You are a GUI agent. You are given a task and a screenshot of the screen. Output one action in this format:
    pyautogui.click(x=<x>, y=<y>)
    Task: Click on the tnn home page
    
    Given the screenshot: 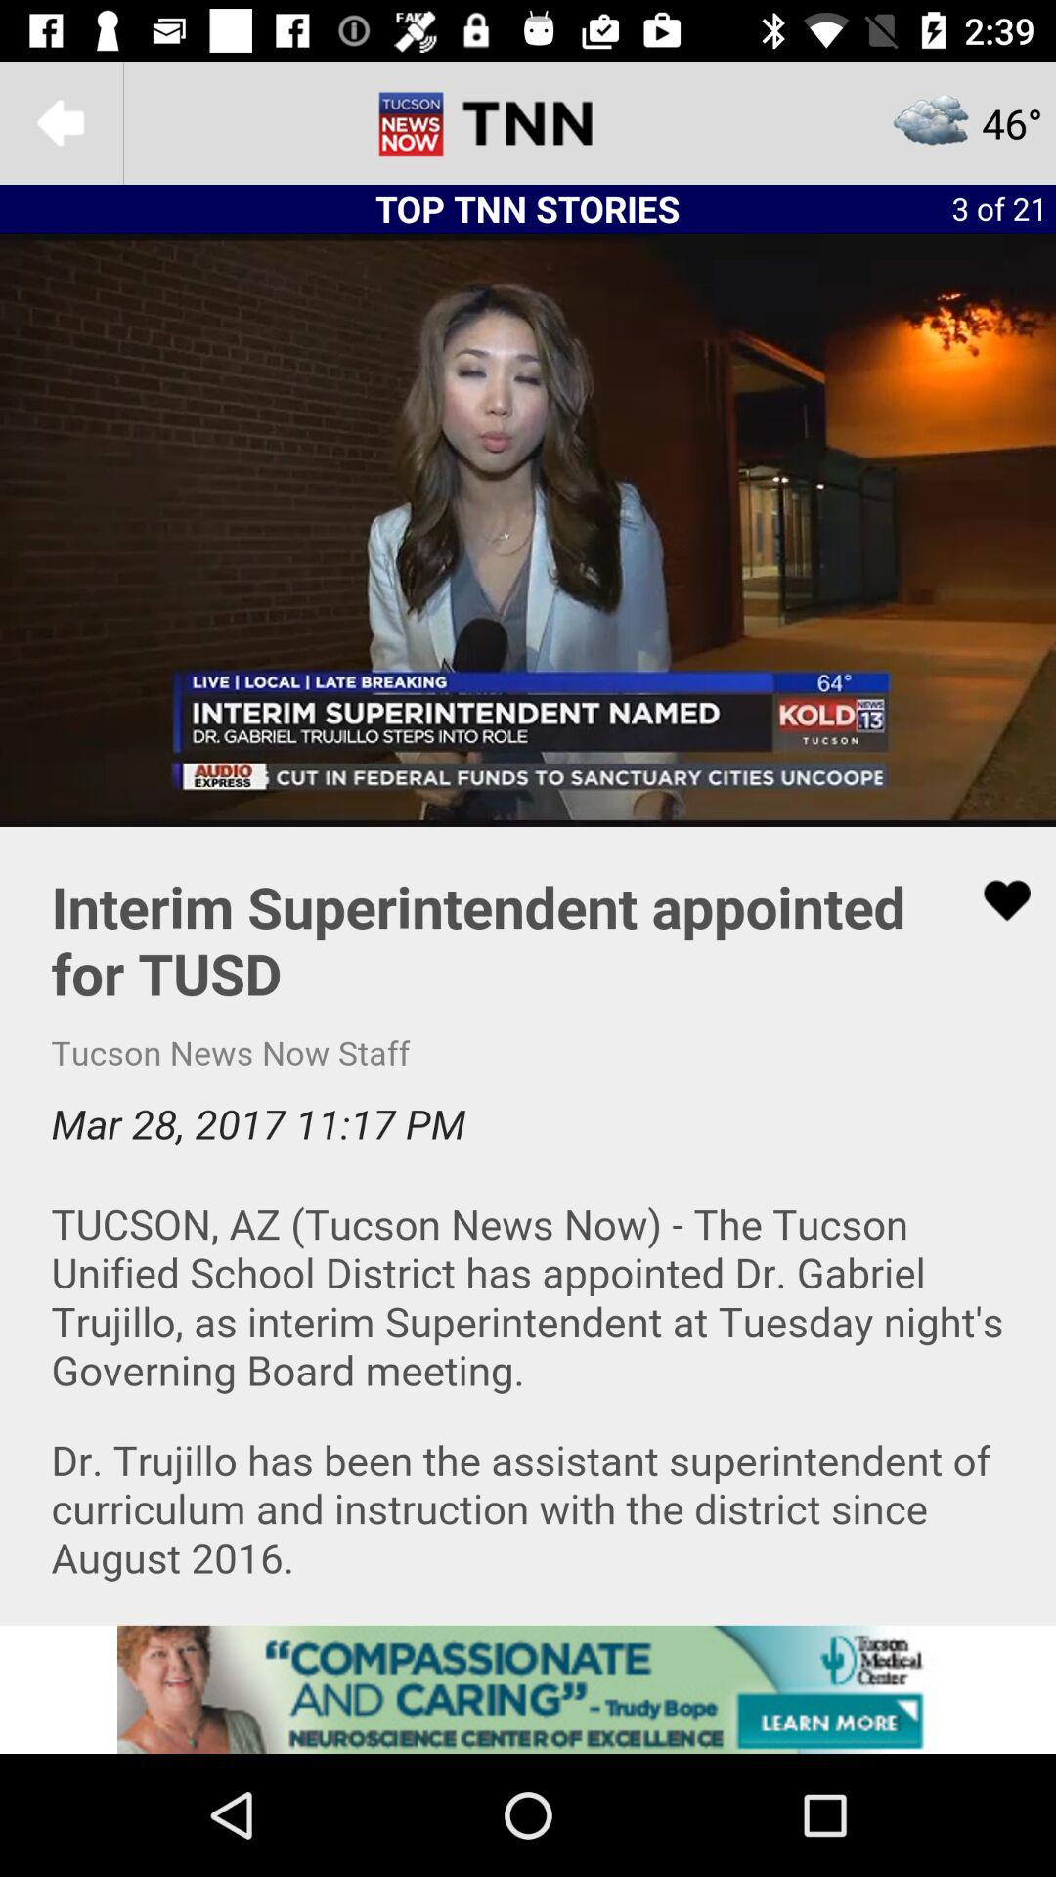 What is the action you would take?
    pyautogui.click(x=528, y=123)
    